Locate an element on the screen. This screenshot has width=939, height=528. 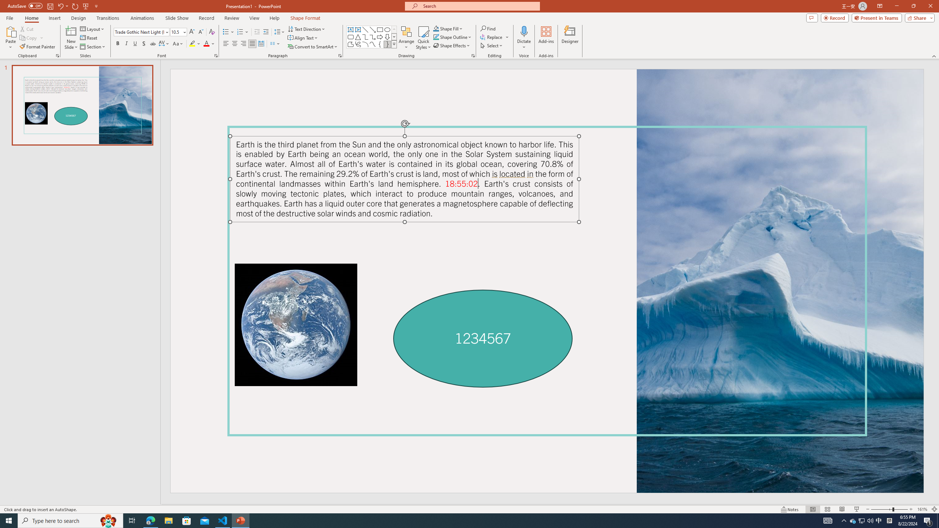
Arc is located at coordinates (365, 44).